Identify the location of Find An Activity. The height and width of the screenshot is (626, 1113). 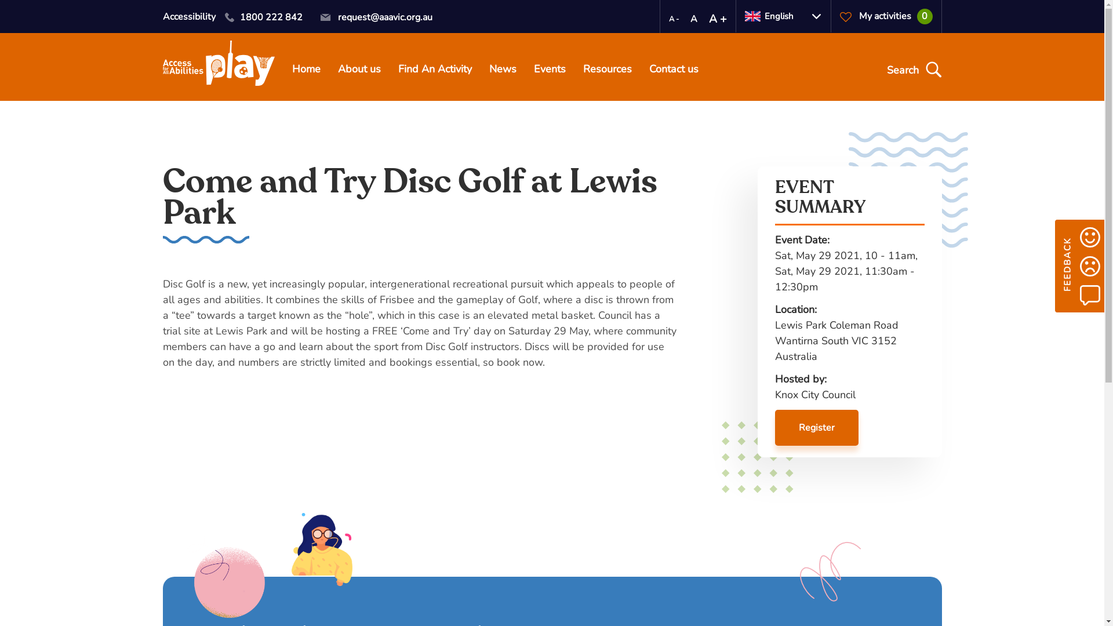
(435, 71).